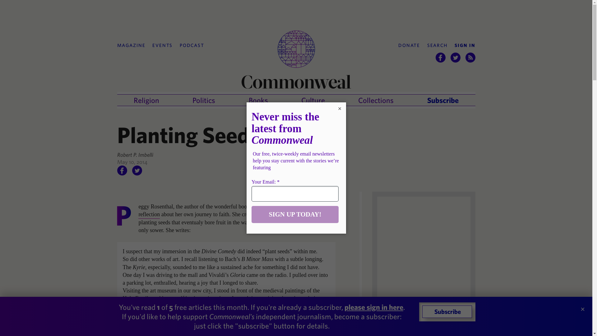  What do you see at coordinates (132, 162) in the screenshot?
I see `Saturday, May 10, 2014 - 05:35` at bounding box center [132, 162].